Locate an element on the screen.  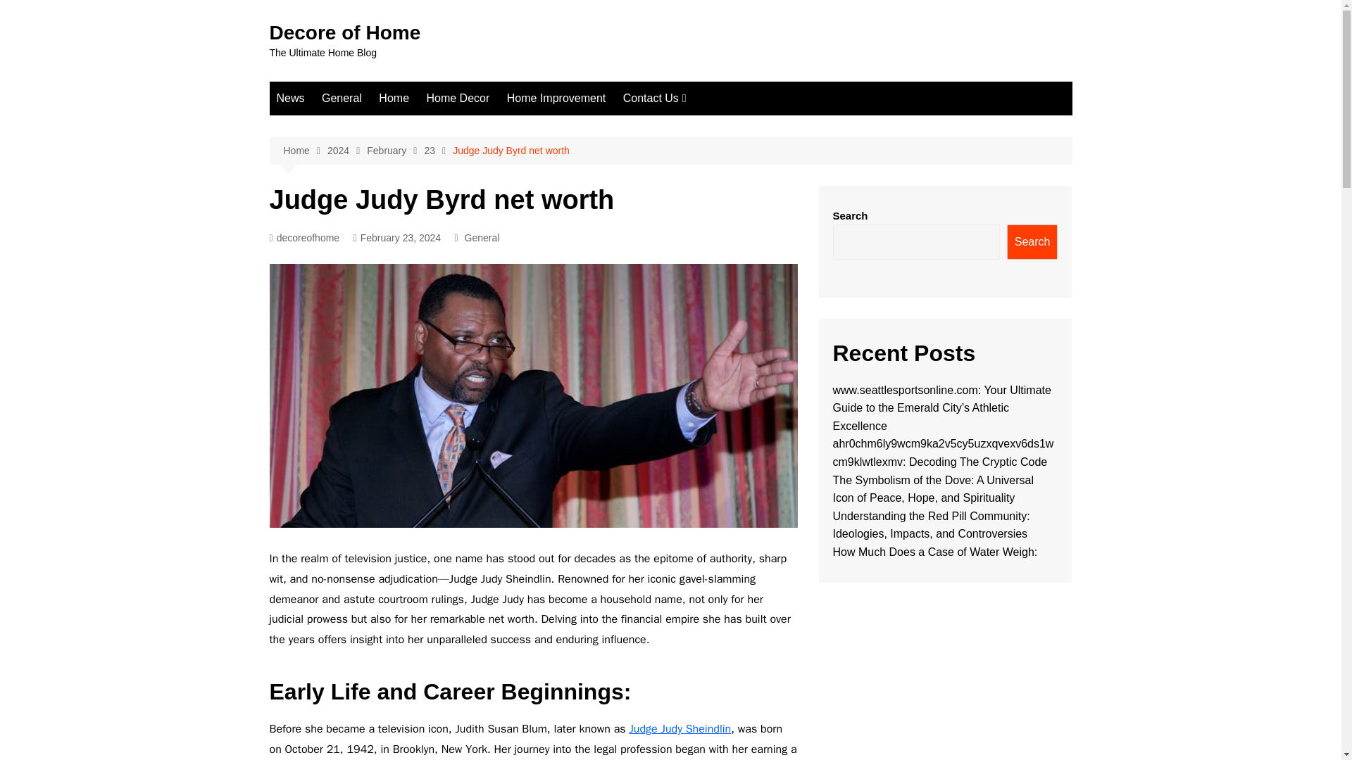
February is located at coordinates (395, 151).